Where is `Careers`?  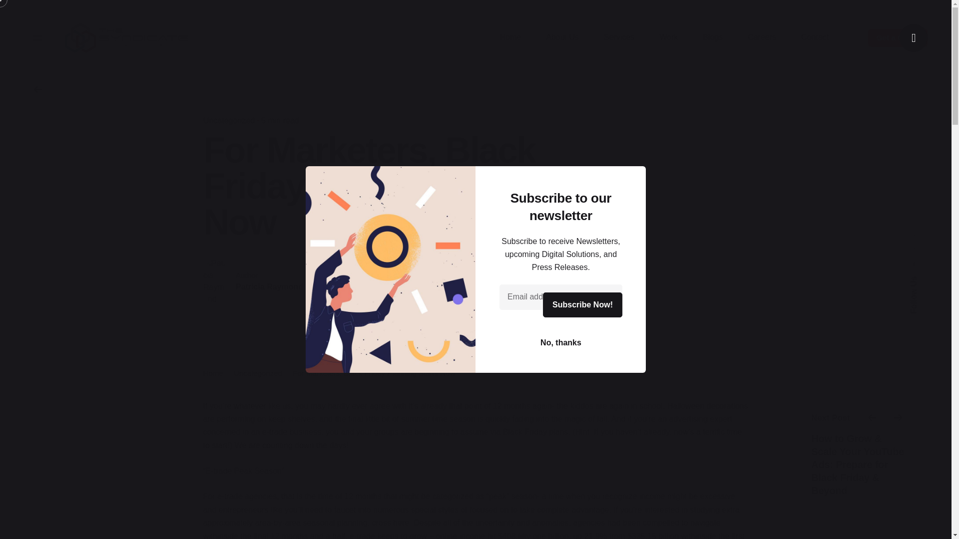
Careers is located at coordinates (762, 37).